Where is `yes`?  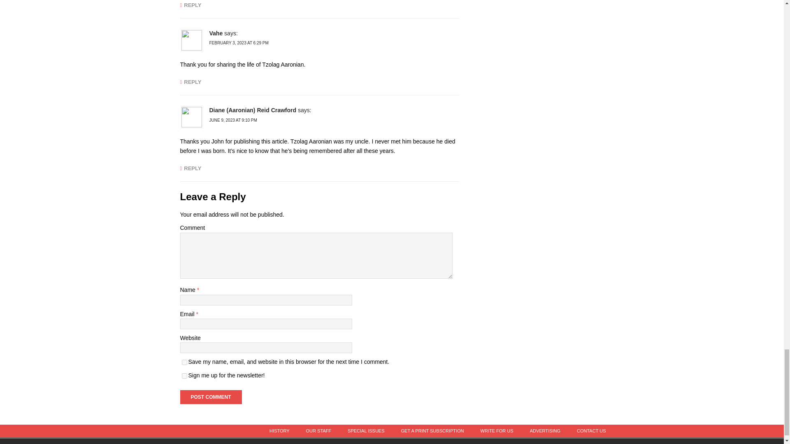
yes is located at coordinates (184, 362).